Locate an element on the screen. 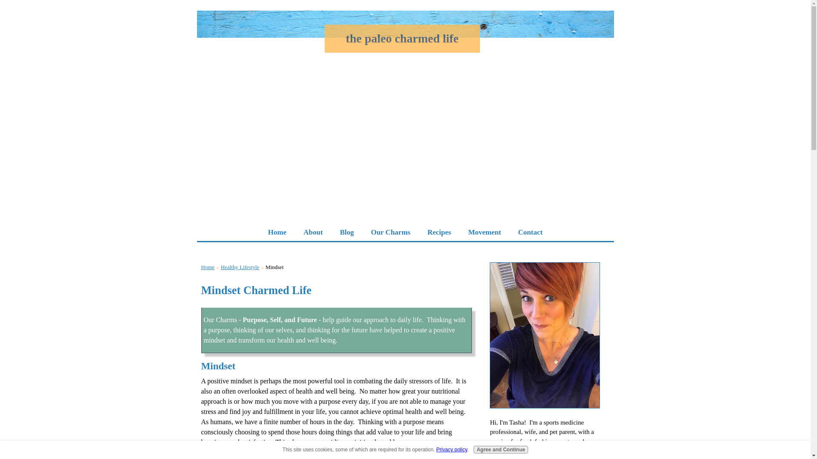 The width and height of the screenshot is (817, 459). Agree and Continue is located at coordinates (500, 450).